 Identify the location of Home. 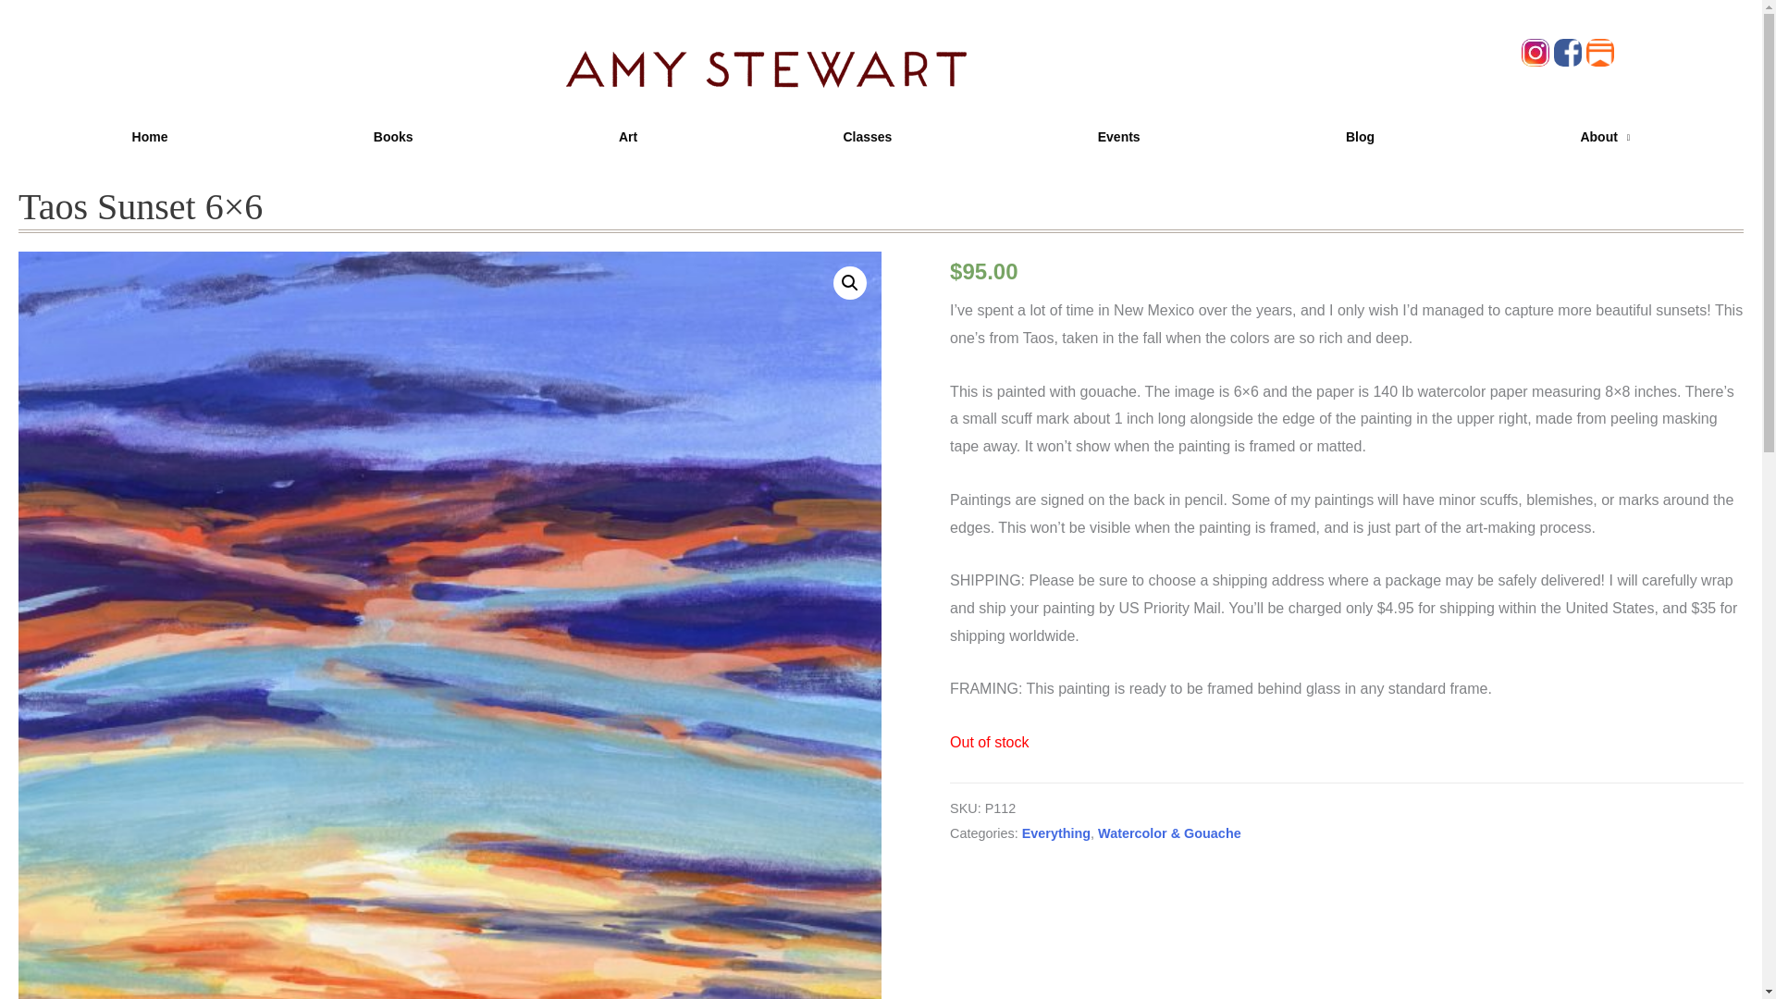
(150, 137).